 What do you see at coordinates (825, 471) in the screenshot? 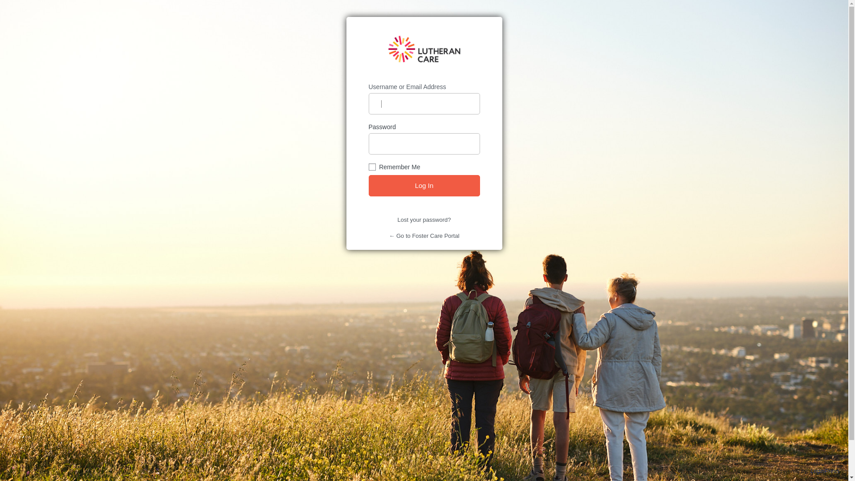
I see `LoginPress` at bounding box center [825, 471].